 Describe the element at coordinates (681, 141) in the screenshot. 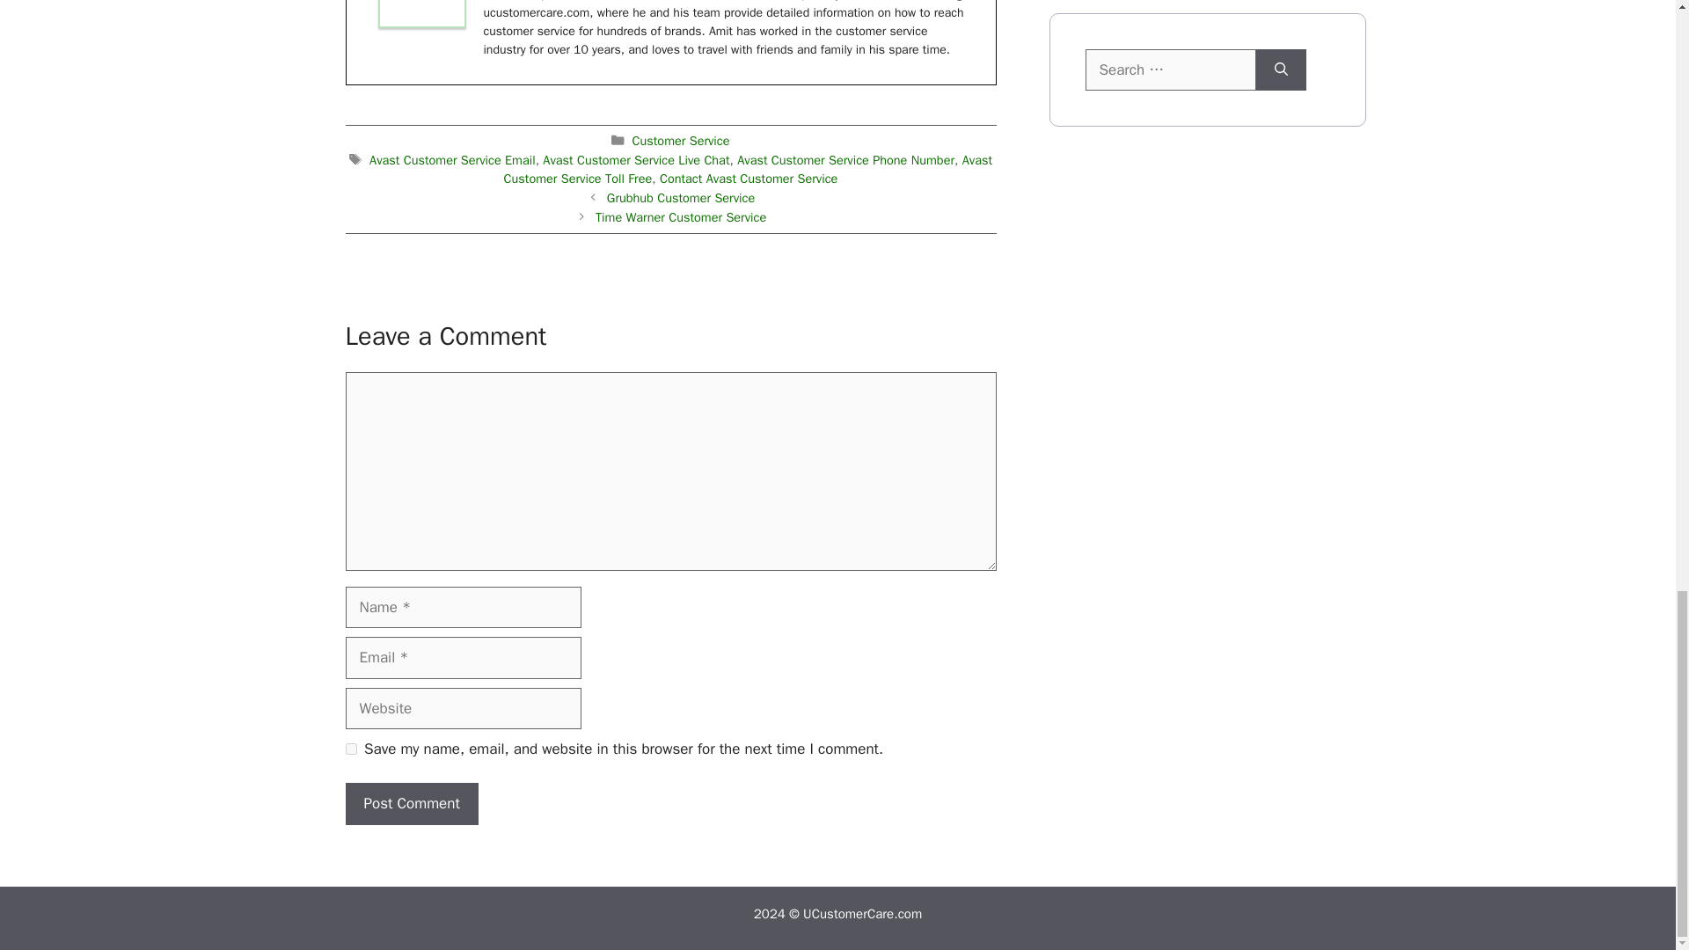

I see `Customer Service` at that location.